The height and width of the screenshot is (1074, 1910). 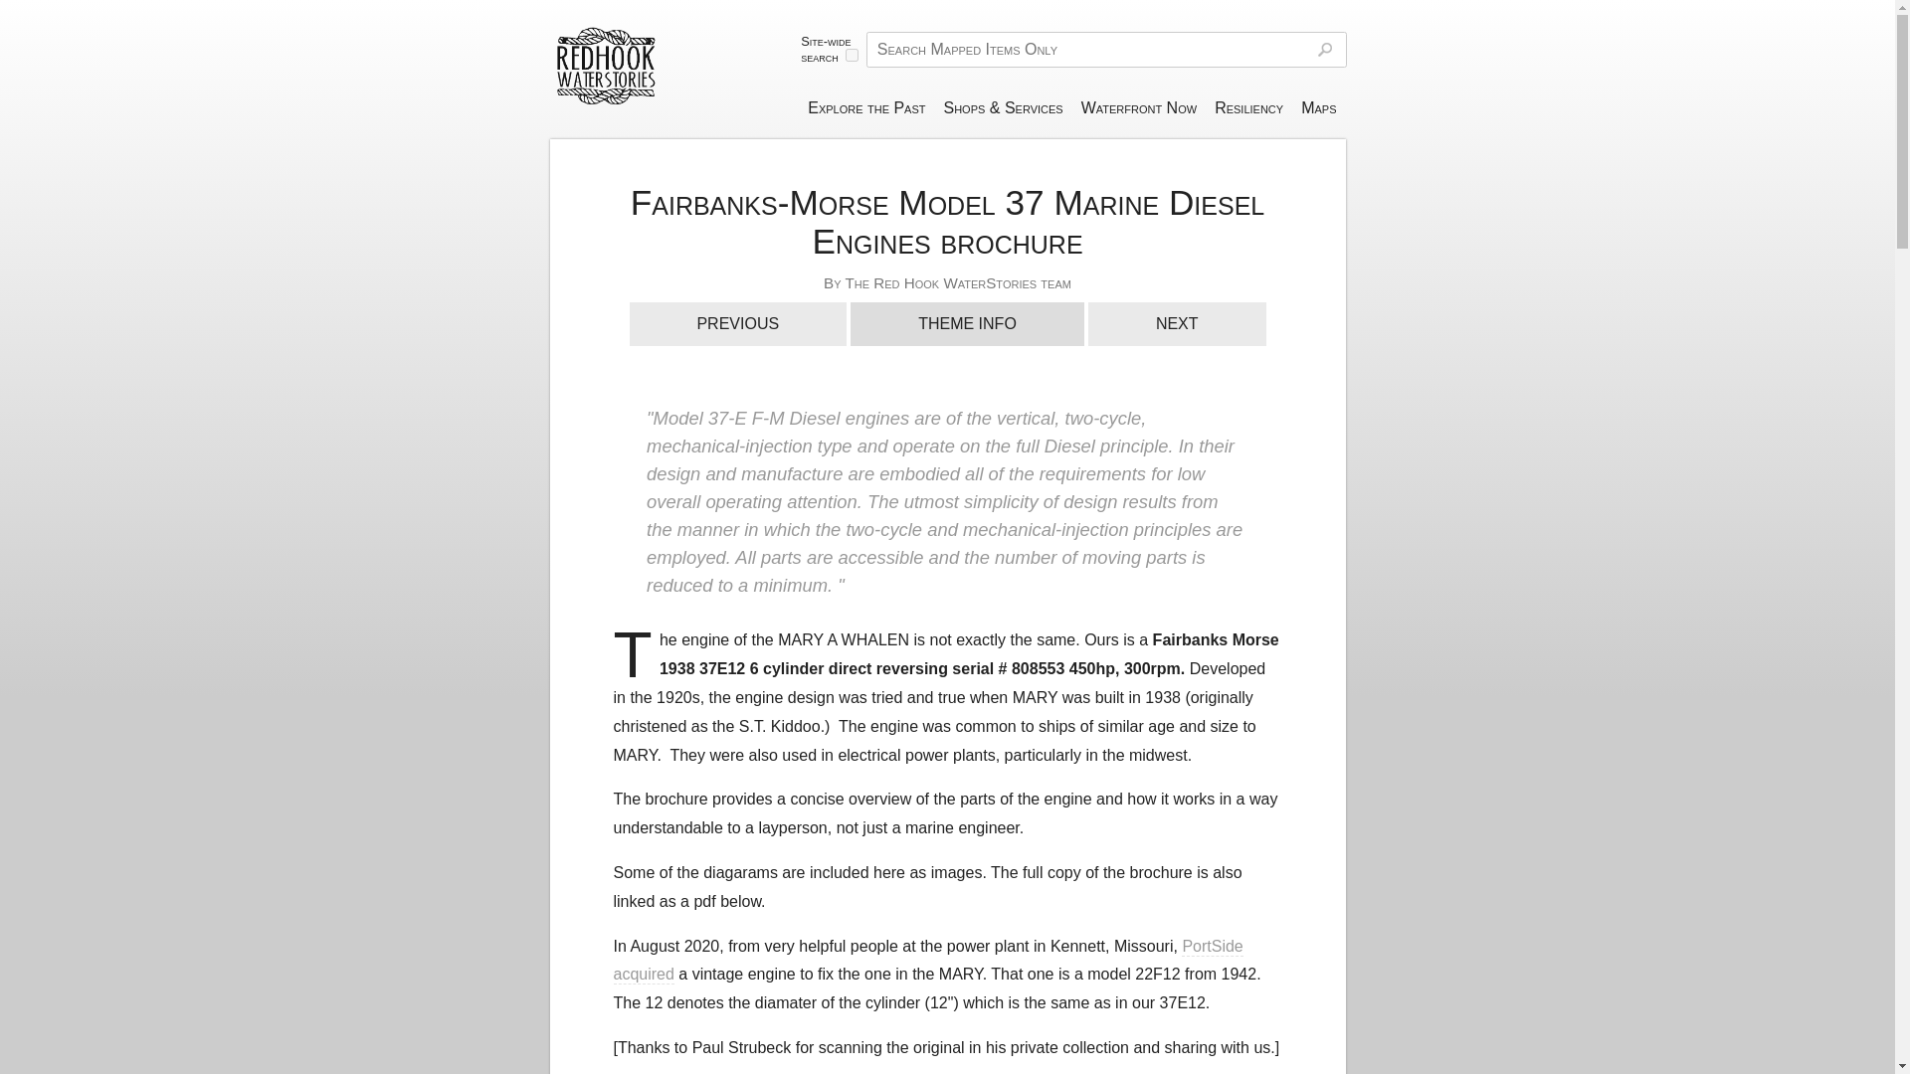 I want to click on Previous stop on Theme, so click(x=736, y=323).